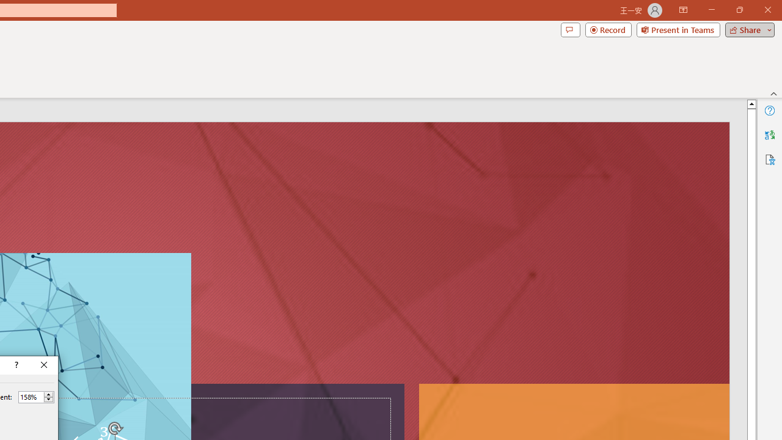 This screenshot has width=782, height=440. What do you see at coordinates (48, 394) in the screenshot?
I see `More` at bounding box center [48, 394].